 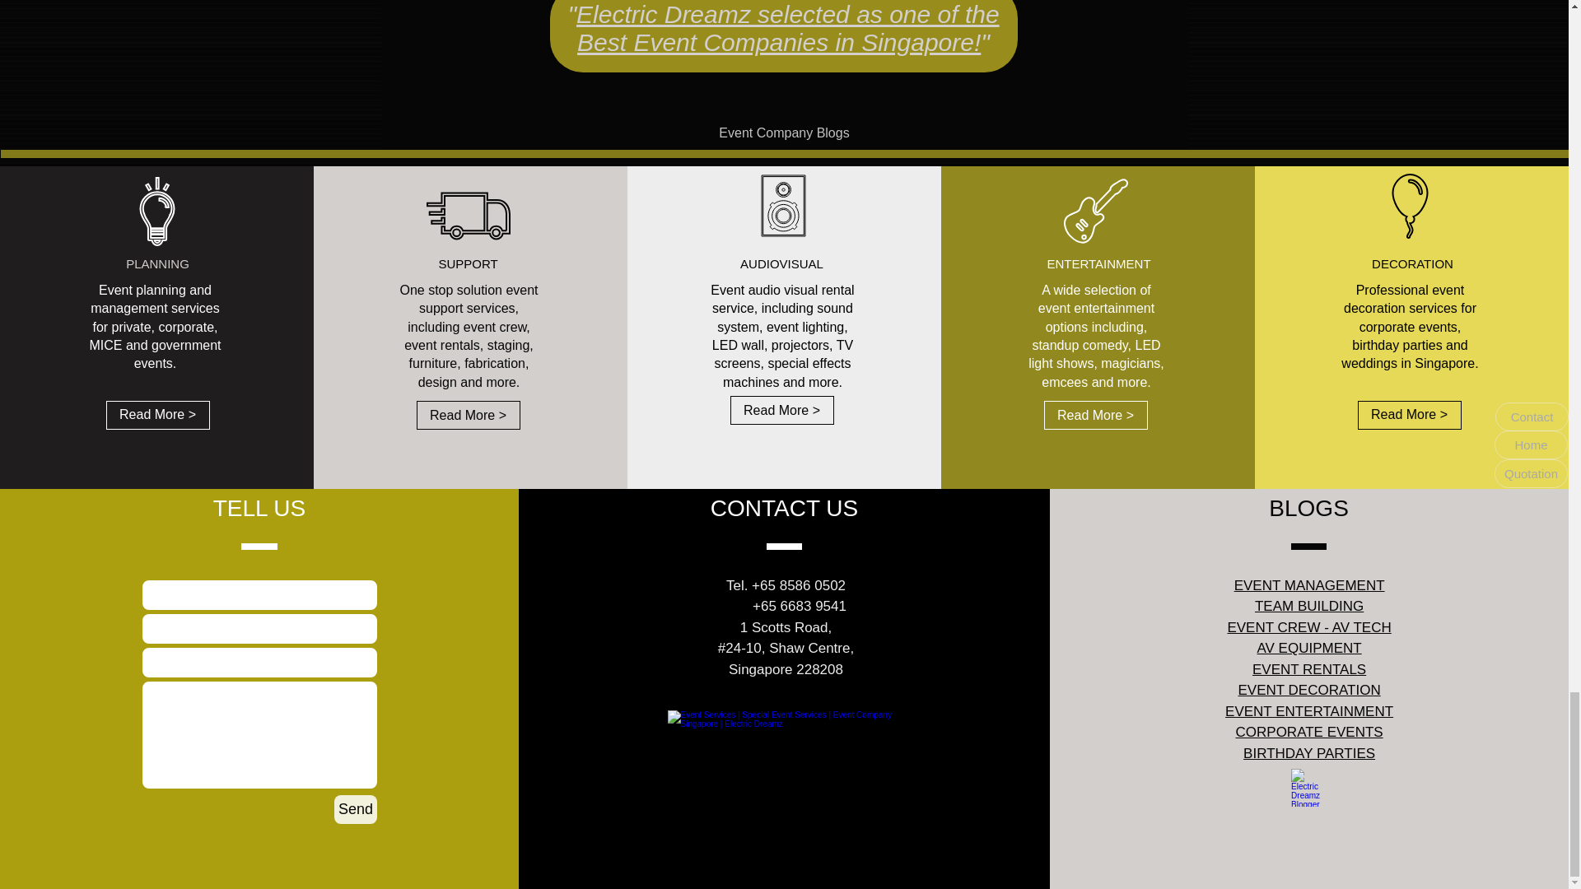 What do you see at coordinates (785, 761) in the screenshot?
I see `Event Company in Singapore for Event Services` at bounding box center [785, 761].